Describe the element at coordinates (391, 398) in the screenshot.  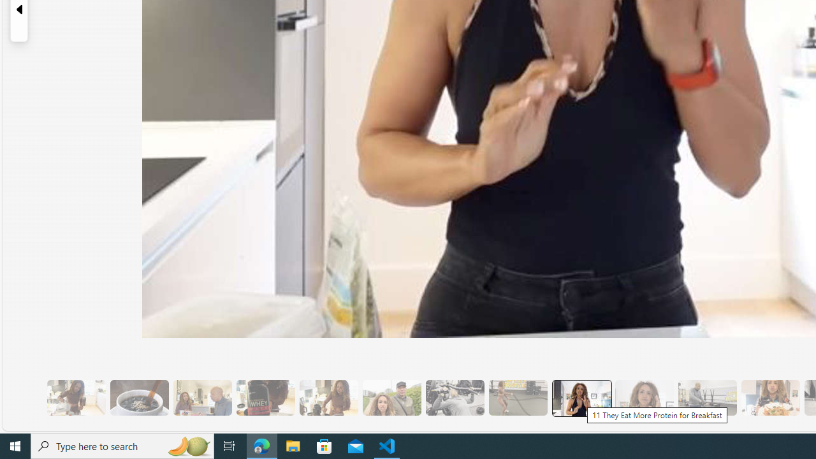
I see `8 They Walk to the Gym` at that location.